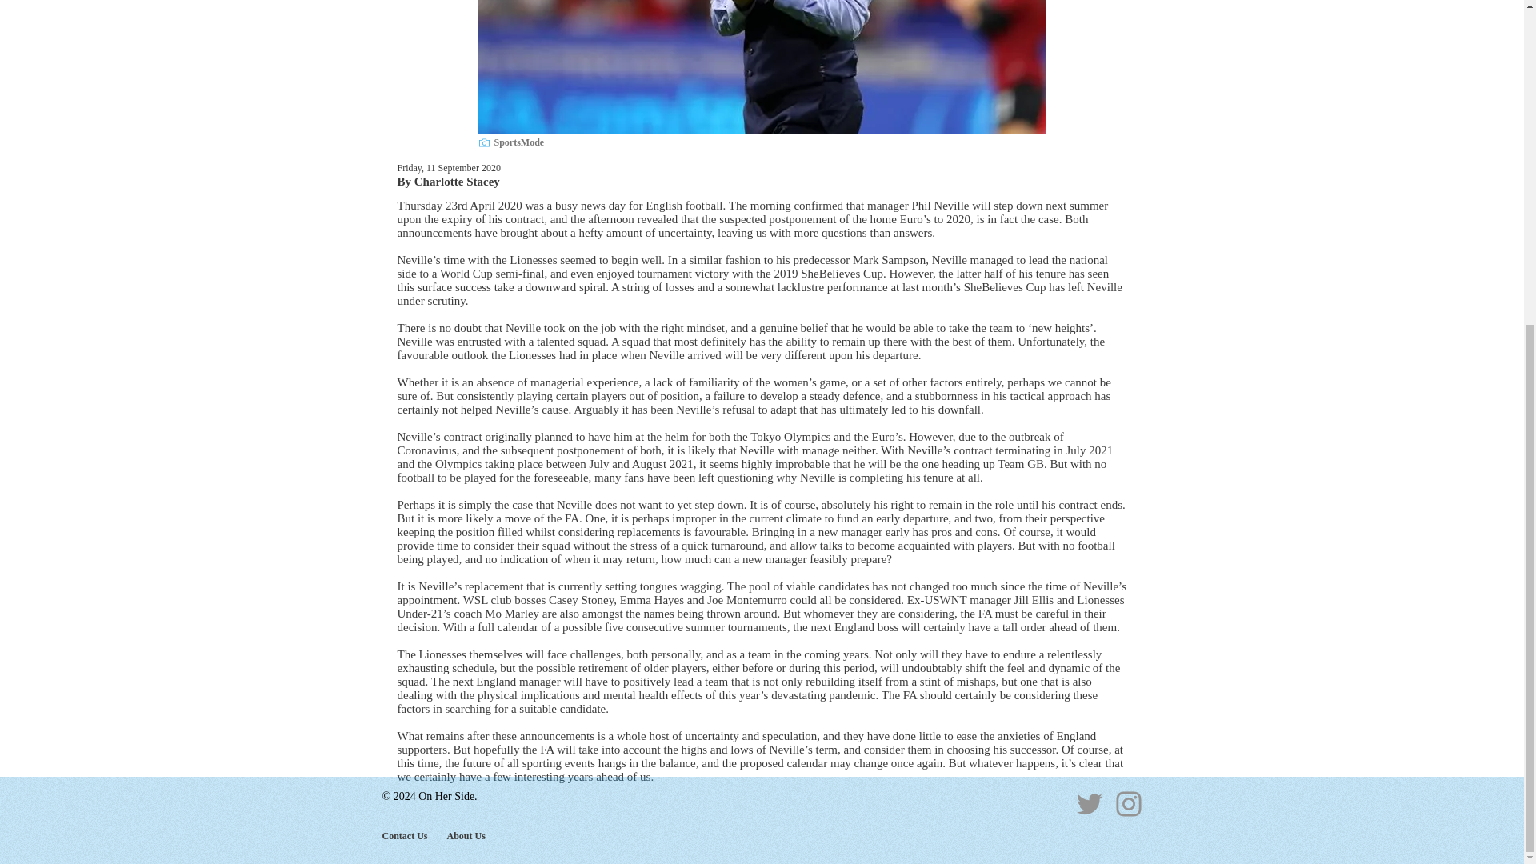  What do you see at coordinates (762, 67) in the screenshot?
I see `Neville.jpg` at bounding box center [762, 67].